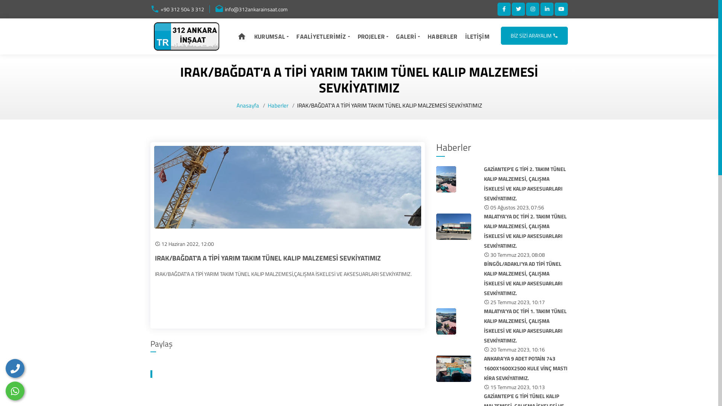 The image size is (722, 406). Describe the element at coordinates (15, 391) in the screenshot. I see `WhatsApp` at that location.